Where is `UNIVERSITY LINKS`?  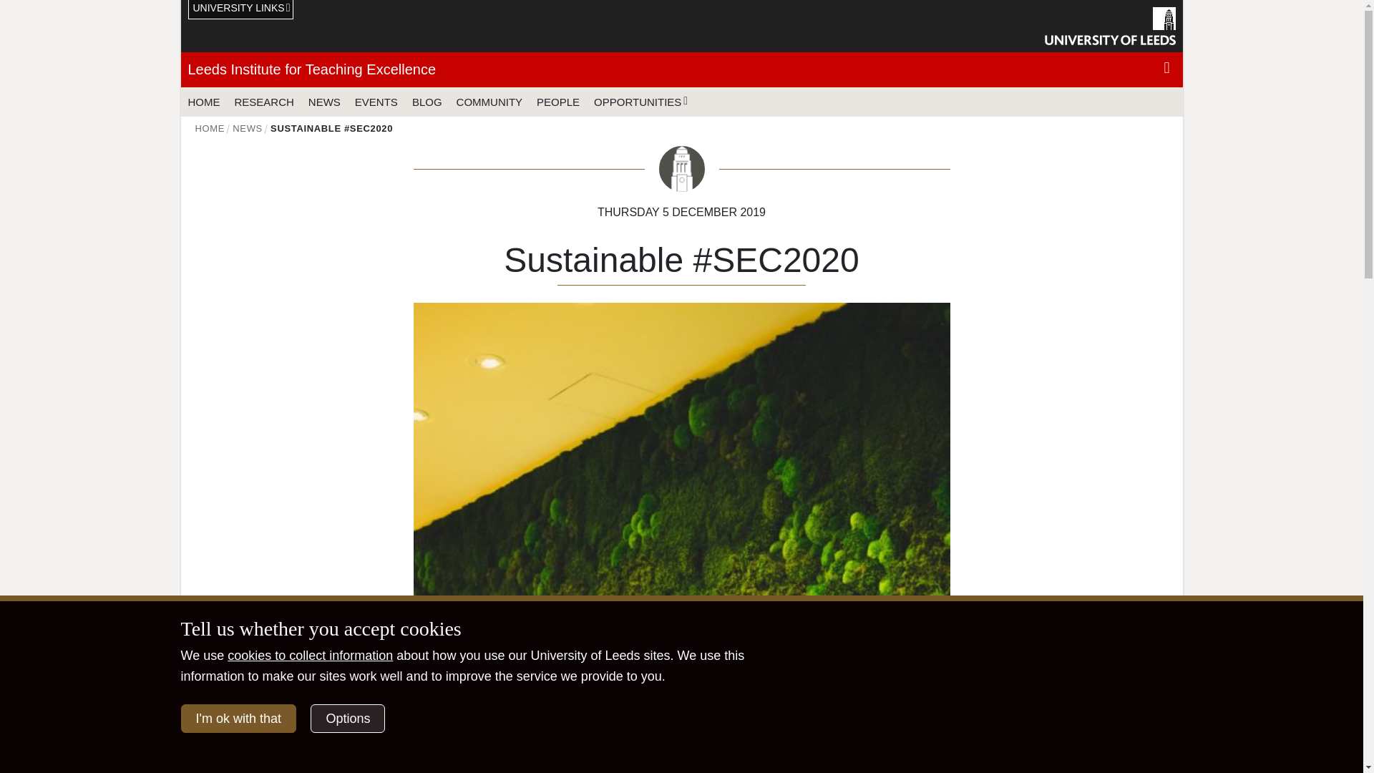 UNIVERSITY LINKS is located at coordinates (240, 10).